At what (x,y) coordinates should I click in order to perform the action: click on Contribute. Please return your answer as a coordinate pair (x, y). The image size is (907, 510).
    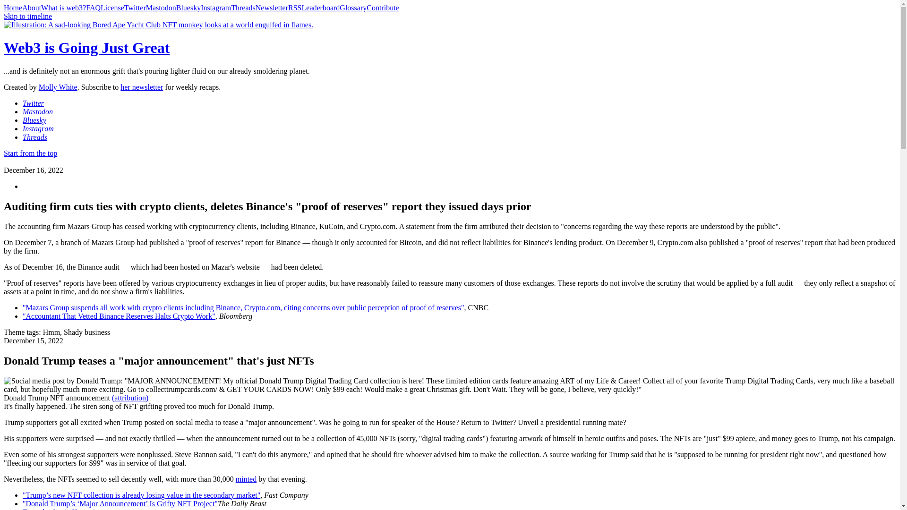
    Looking at the image, I should click on (383, 8).